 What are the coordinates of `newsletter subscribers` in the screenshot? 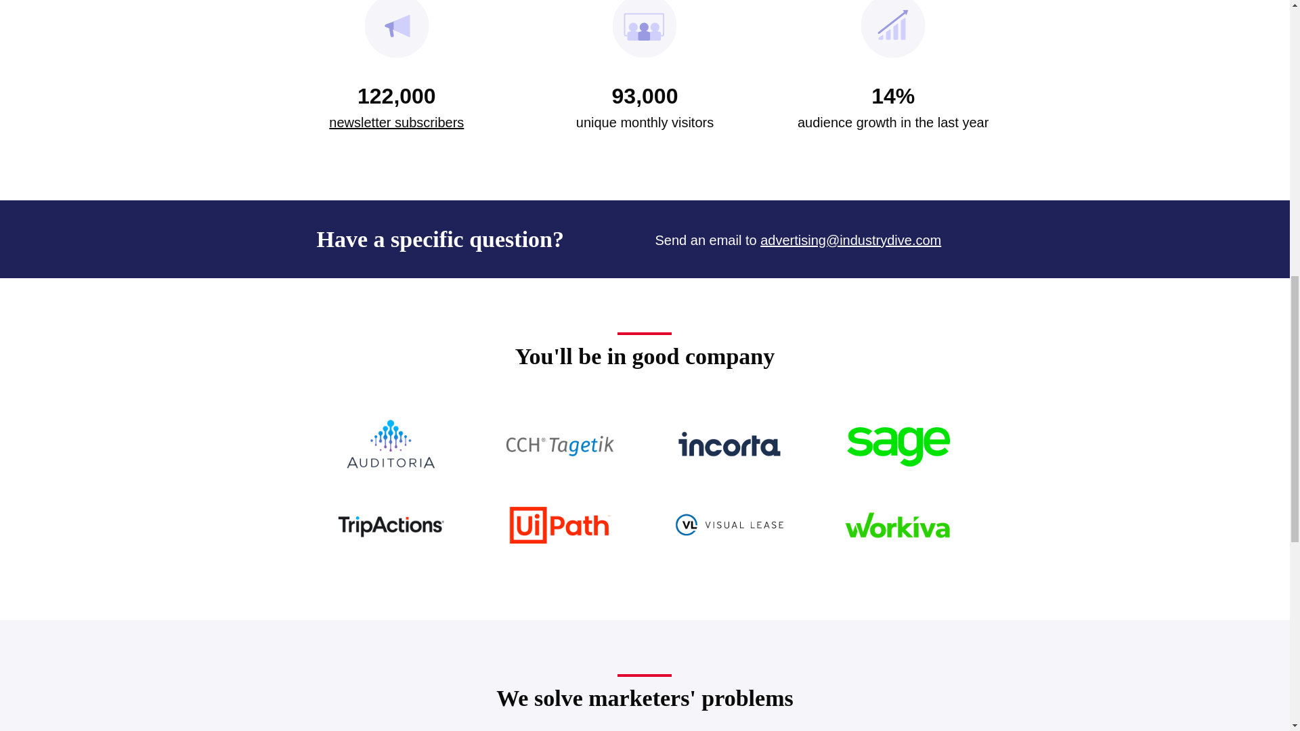 It's located at (396, 122).